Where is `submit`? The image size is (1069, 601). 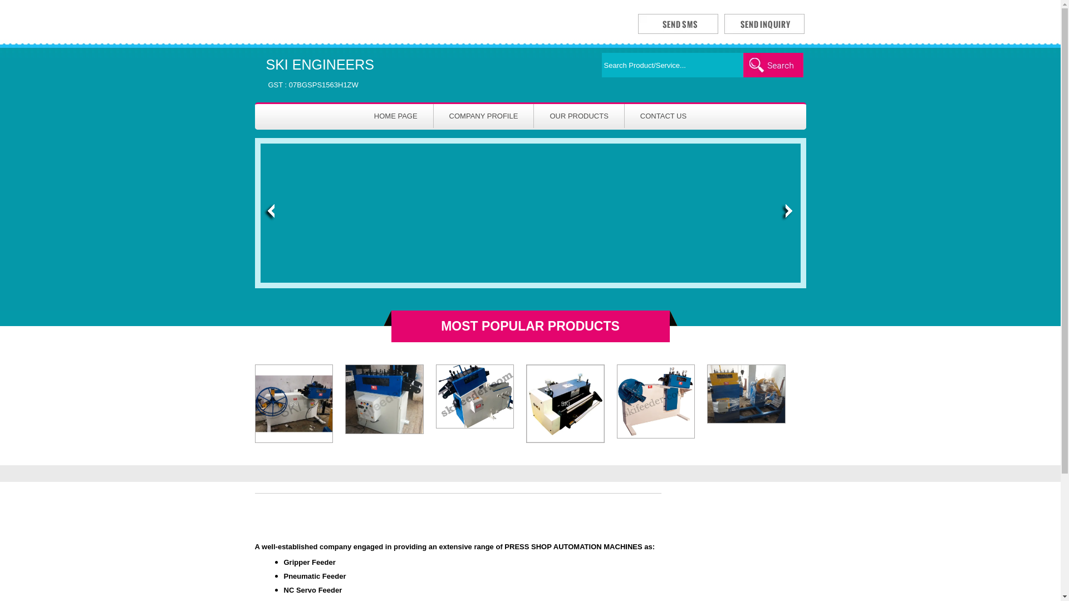 submit is located at coordinates (773, 65).